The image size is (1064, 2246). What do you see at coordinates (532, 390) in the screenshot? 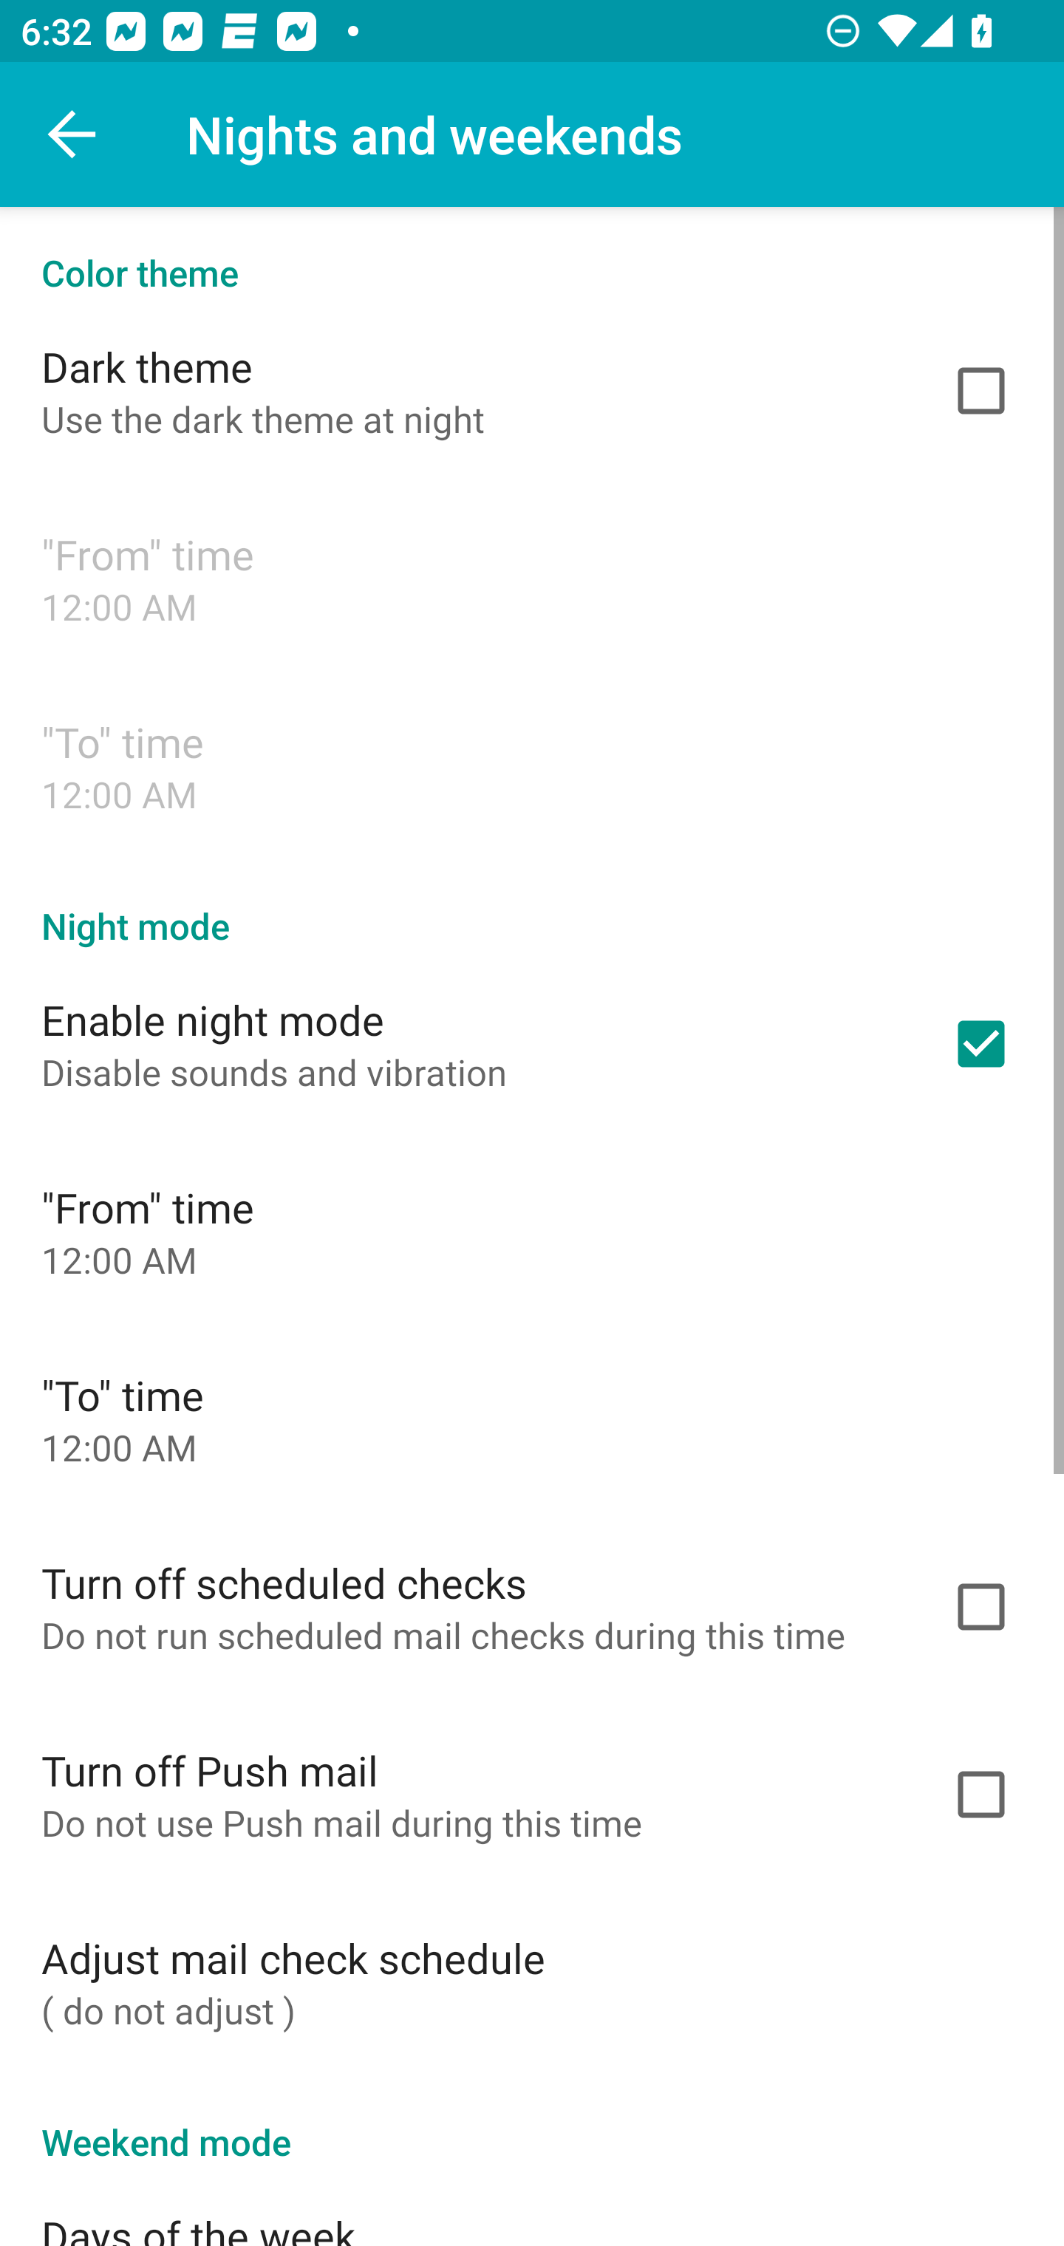
I see `Dark theme Use the dark theme at night` at bounding box center [532, 390].